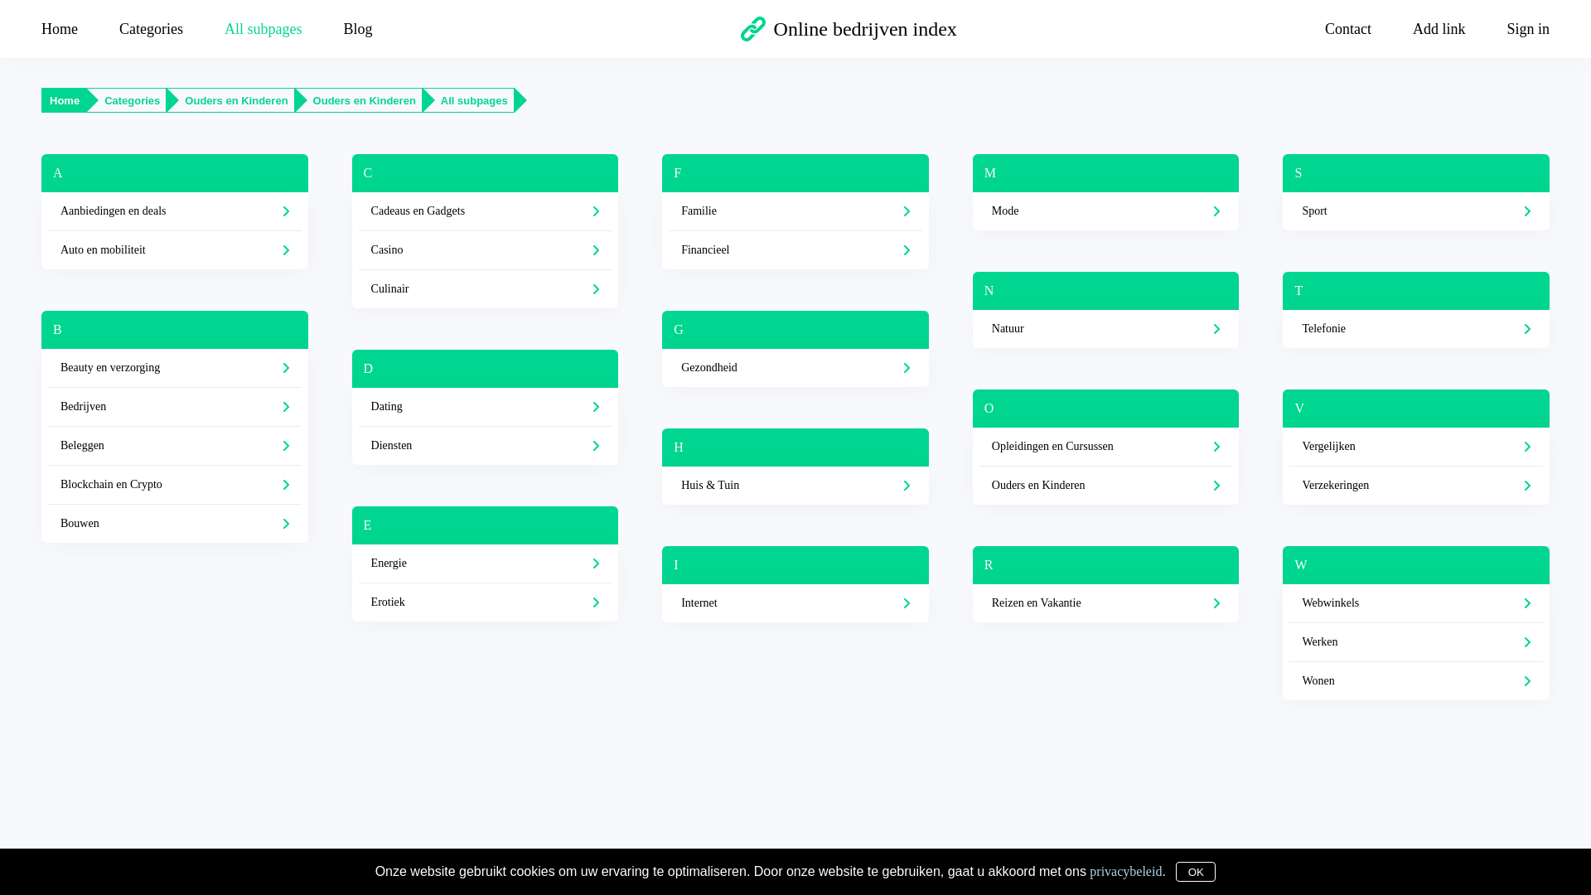 This screenshot has width=1591, height=895. What do you see at coordinates (716, 878) in the screenshot?
I see `aecm.be` at bounding box center [716, 878].